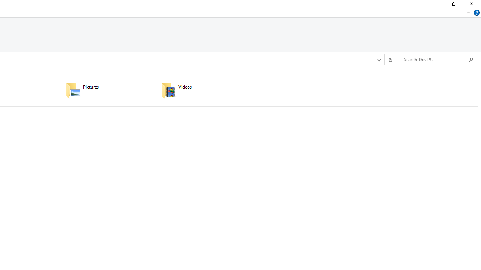  Describe the element at coordinates (390, 60) in the screenshot. I see `Refresh "This PC" (F5)` at that location.